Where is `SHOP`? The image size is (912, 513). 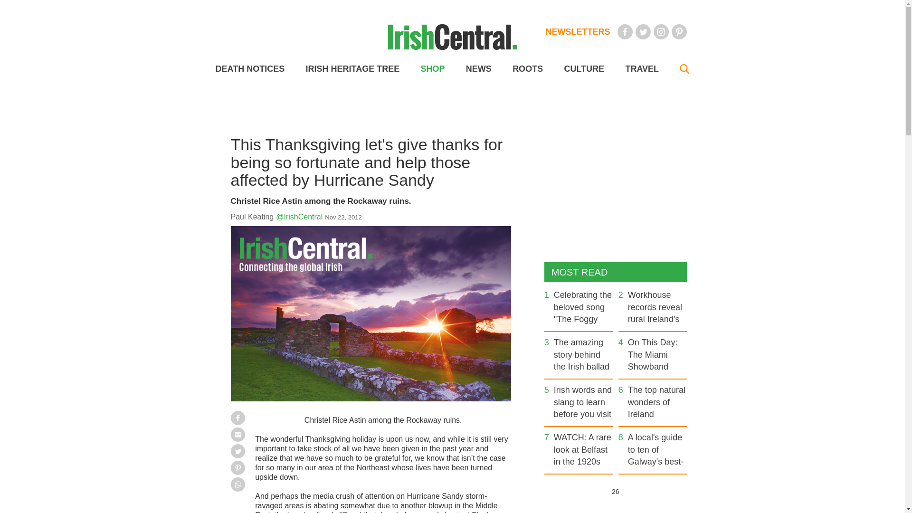
SHOP is located at coordinates (432, 69).